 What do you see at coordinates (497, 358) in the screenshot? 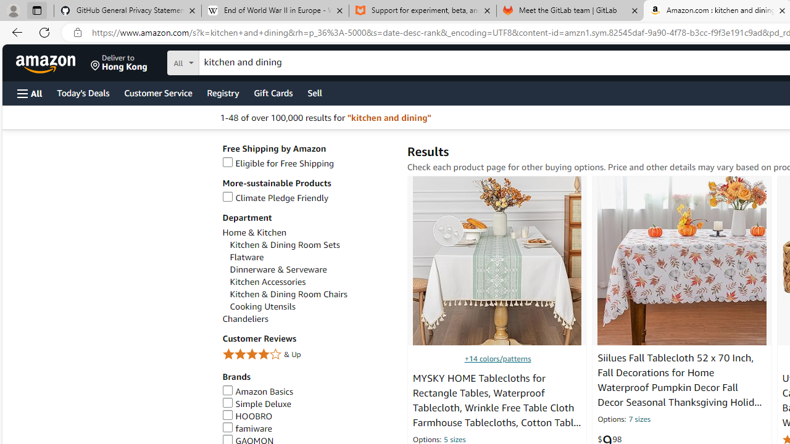
I see `+14 colors/patterns` at bounding box center [497, 358].